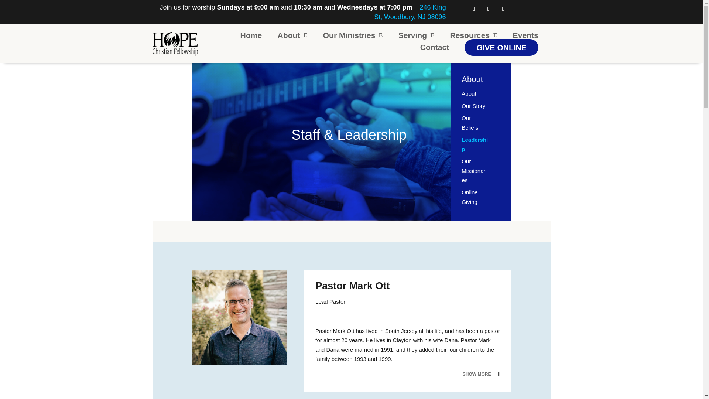 The width and height of the screenshot is (709, 399). Describe the element at coordinates (488, 8) in the screenshot. I see `Follow on Instagram` at that location.